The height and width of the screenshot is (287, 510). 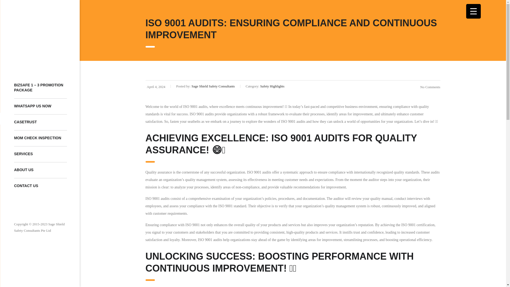 What do you see at coordinates (40, 138) in the screenshot?
I see `MOM CHECK INSPECTION` at bounding box center [40, 138].